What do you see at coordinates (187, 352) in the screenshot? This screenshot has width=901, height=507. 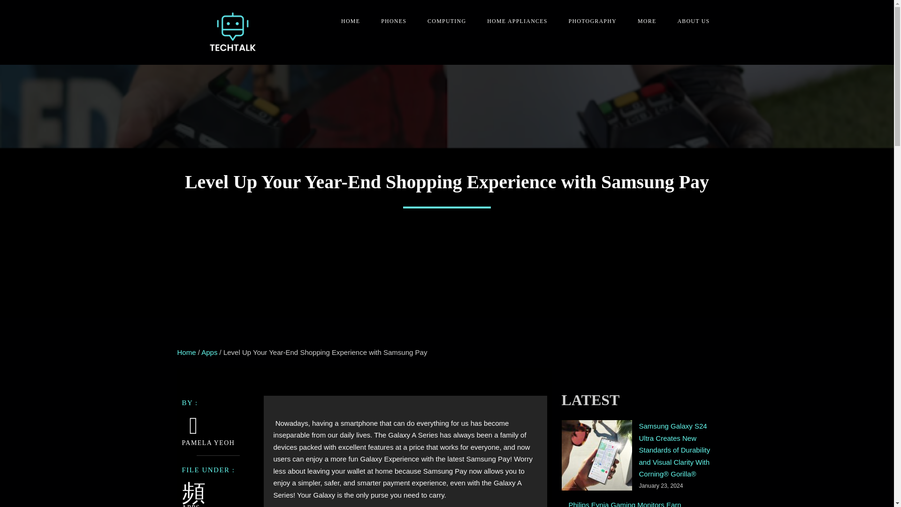 I see `Home` at bounding box center [187, 352].